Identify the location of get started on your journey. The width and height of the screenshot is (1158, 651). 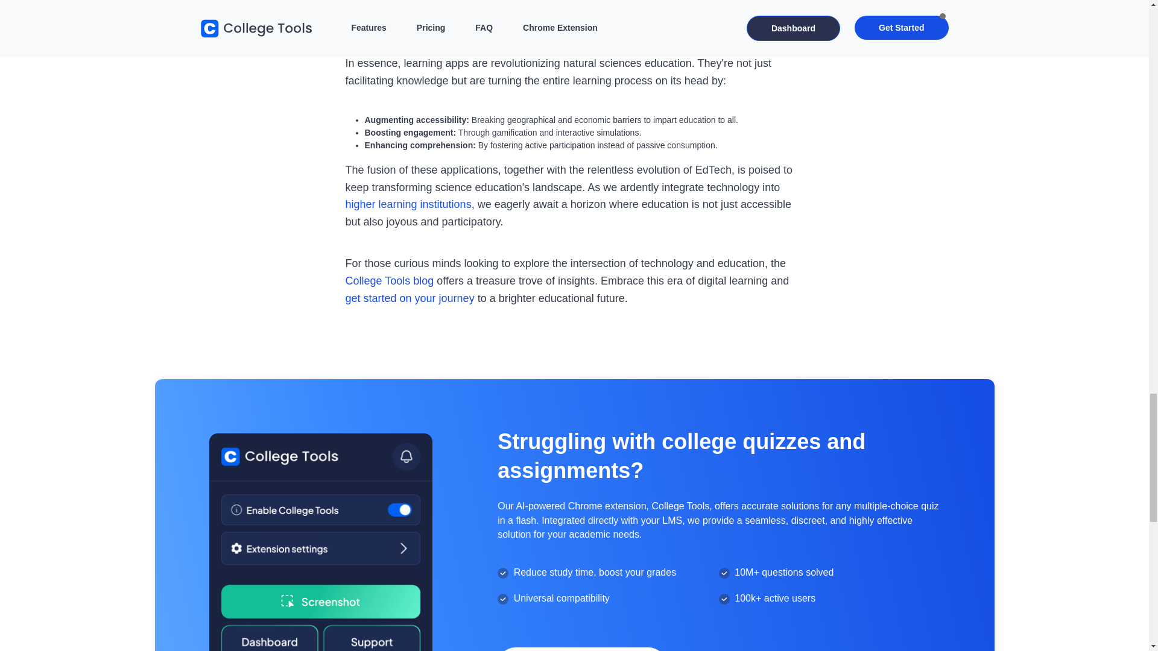
(409, 298).